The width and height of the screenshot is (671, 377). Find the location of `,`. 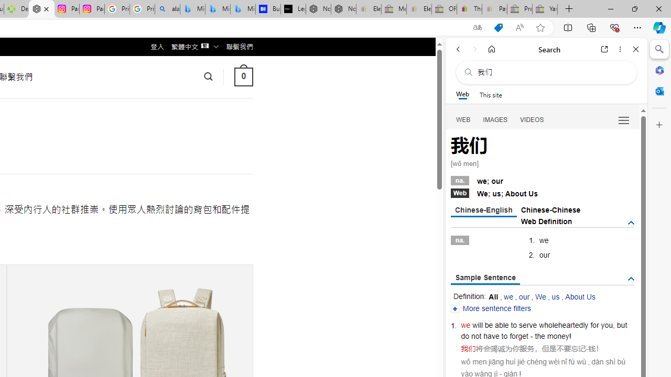

, is located at coordinates (613, 325).